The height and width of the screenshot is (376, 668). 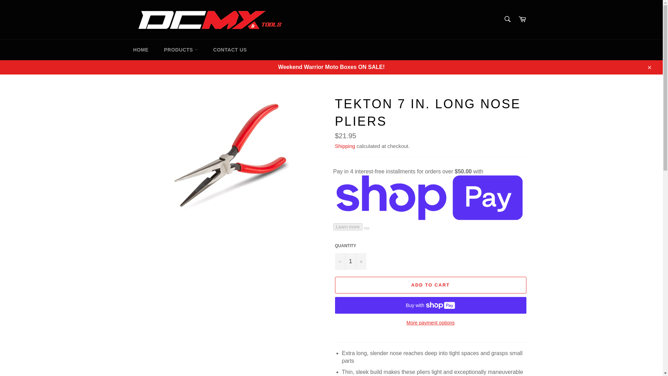 I want to click on HOME, so click(x=141, y=50).